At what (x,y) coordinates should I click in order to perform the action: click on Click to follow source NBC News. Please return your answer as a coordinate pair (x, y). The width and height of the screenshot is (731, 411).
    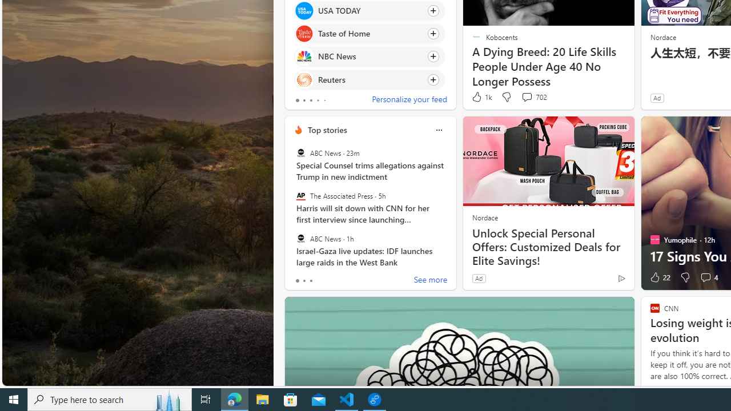
    Looking at the image, I should click on (369, 57).